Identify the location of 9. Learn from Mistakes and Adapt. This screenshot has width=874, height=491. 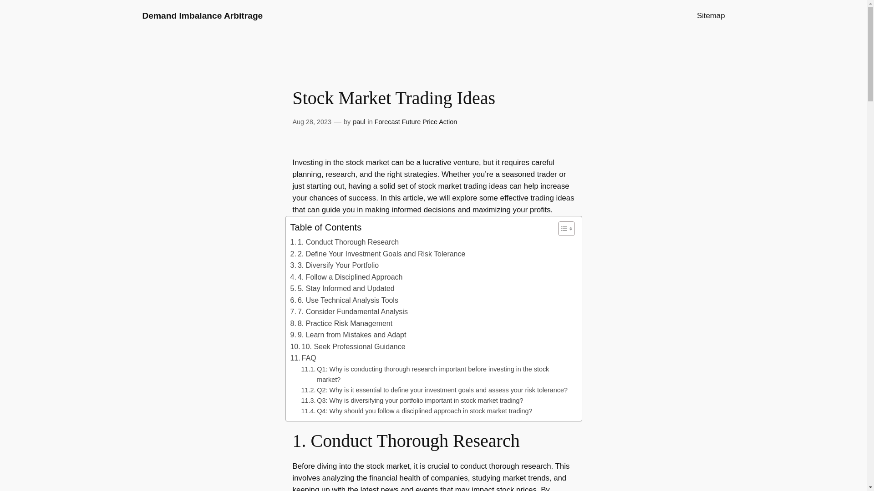
(348, 335).